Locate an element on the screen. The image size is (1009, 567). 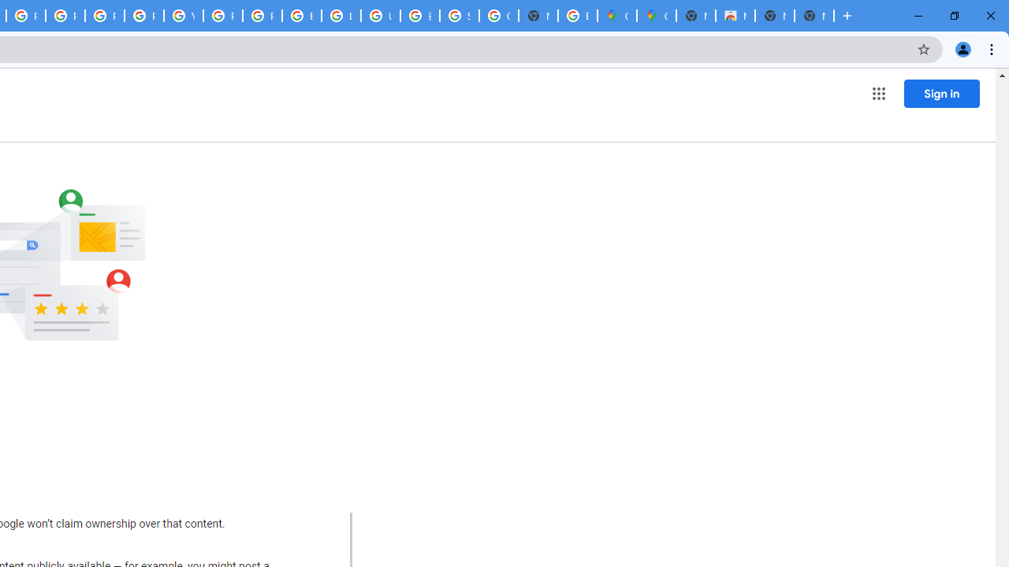
Privacy Help Center - Policies Help is located at coordinates (65, 16).